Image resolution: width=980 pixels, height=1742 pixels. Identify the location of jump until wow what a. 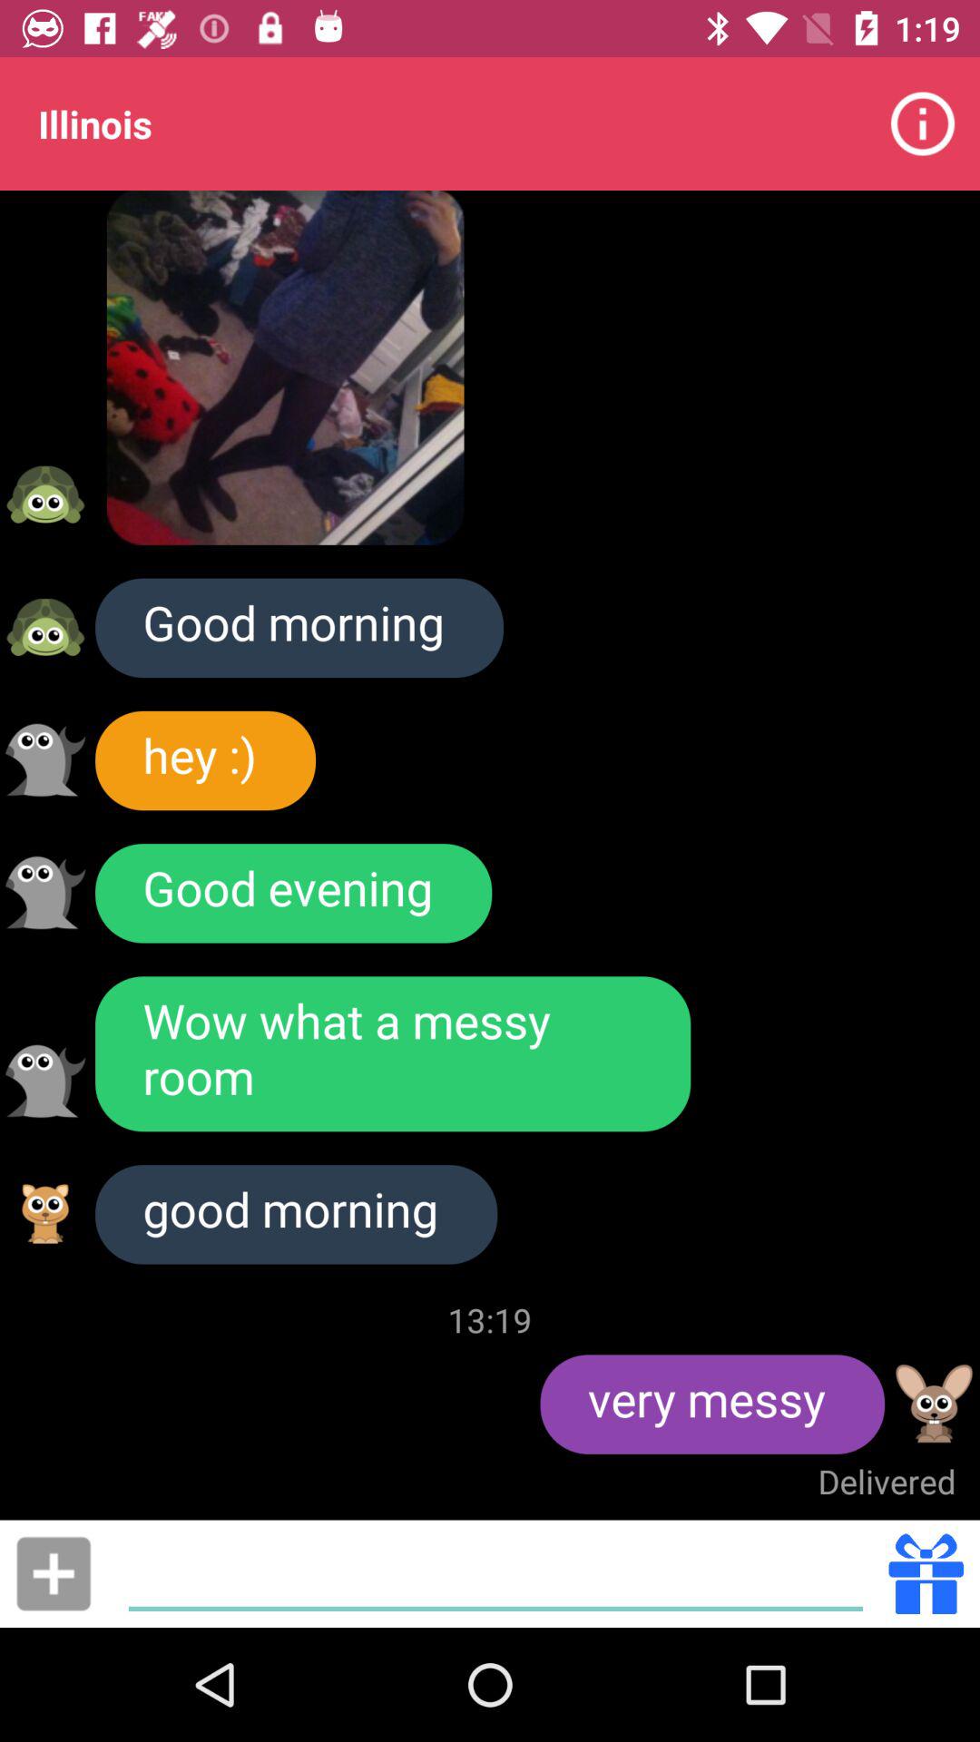
(393, 1054).